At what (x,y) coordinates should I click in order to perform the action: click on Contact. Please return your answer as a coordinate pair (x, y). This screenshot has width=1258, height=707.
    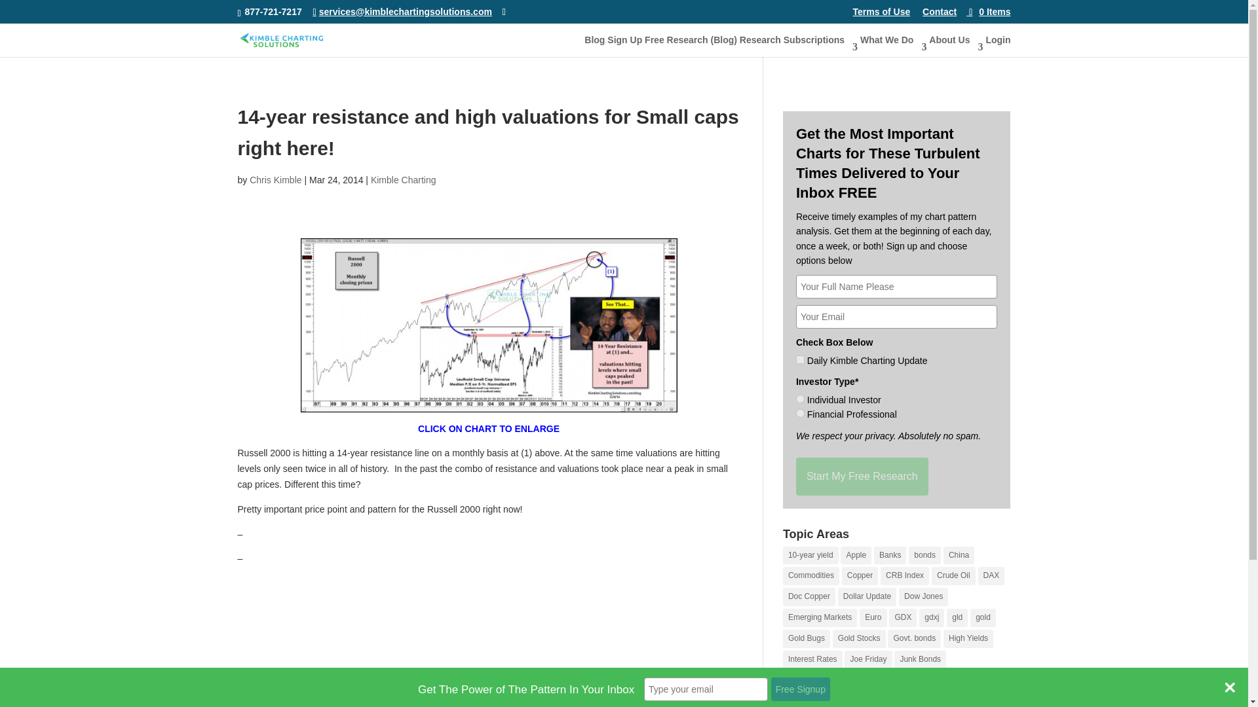
    Looking at the image, I should click on (939, 14).